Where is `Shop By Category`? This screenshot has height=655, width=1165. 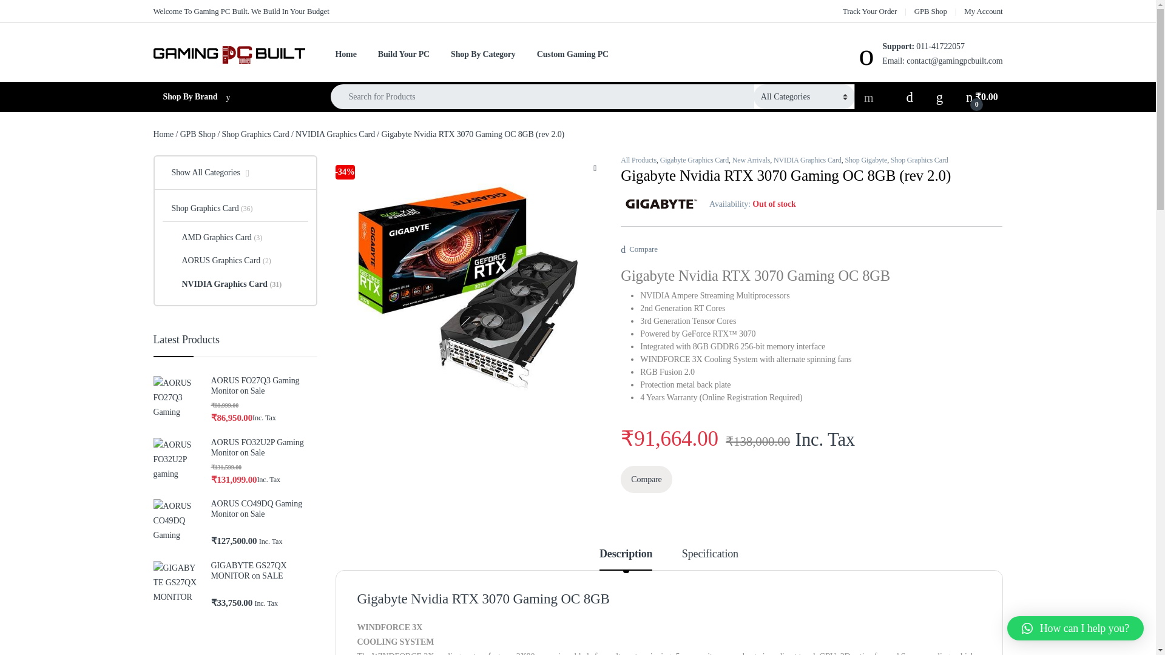
Shop By Category is located at coordinates (483, 55).